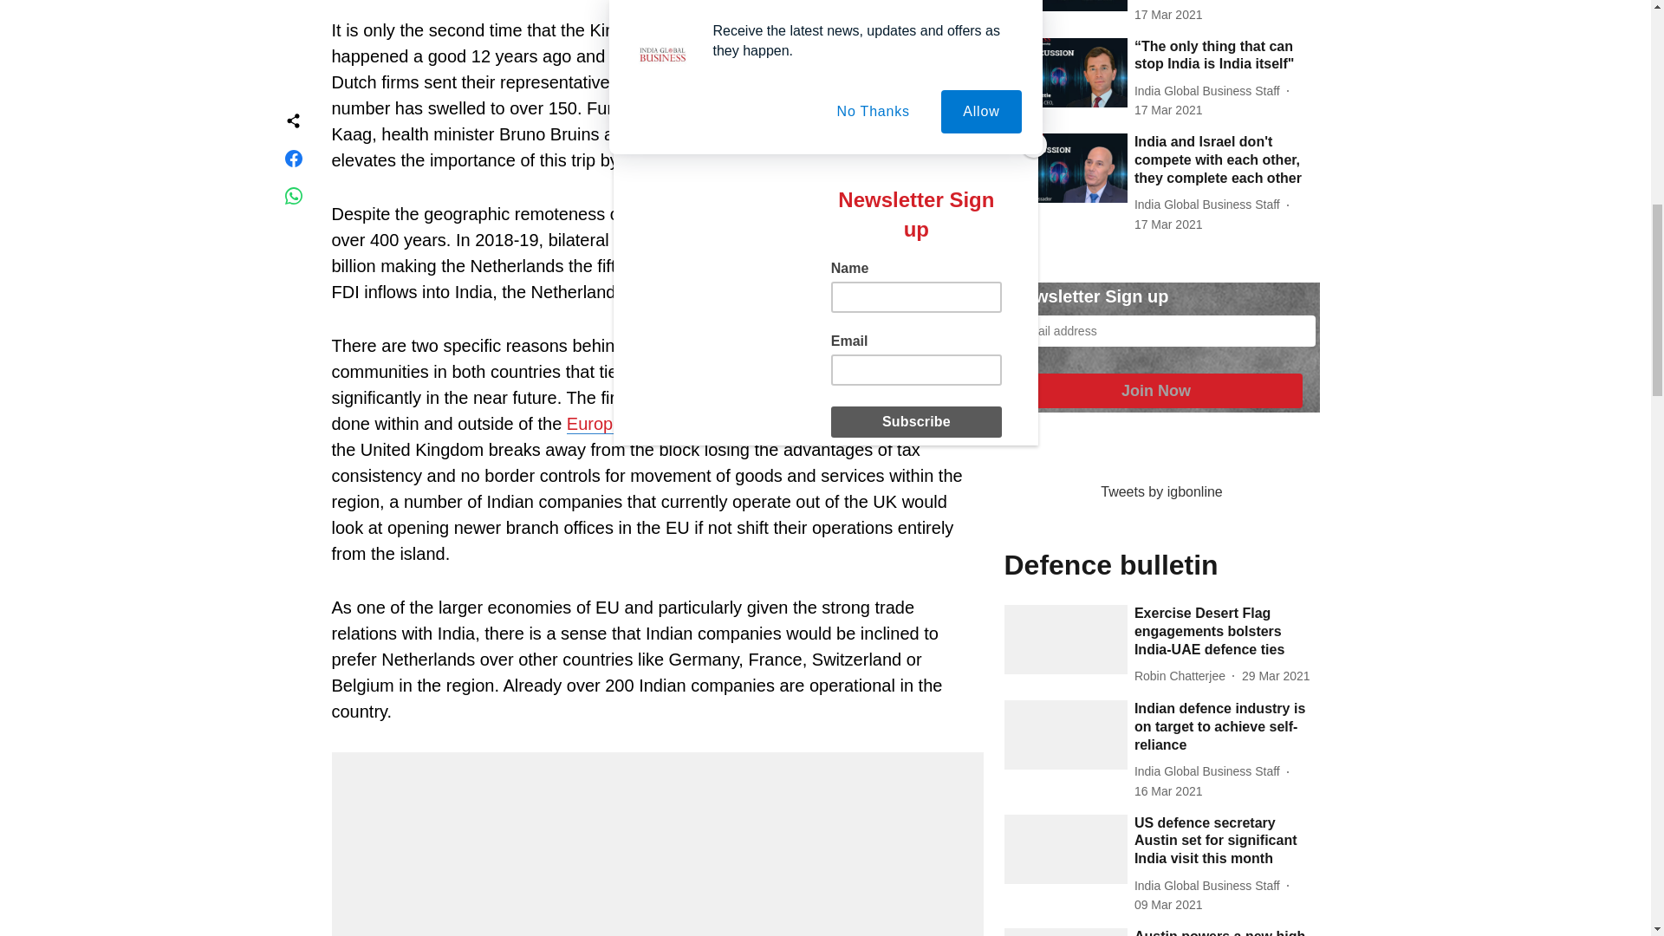  Describe the element at coordinates (1168, 905) in the screenshot. I see `2021-03-09 08:50` at that location.